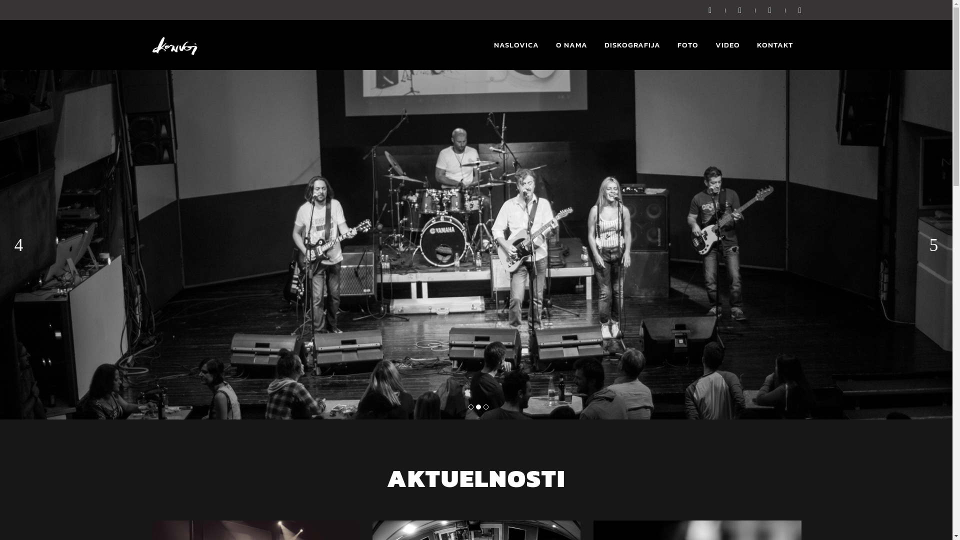 Image resolution: width=960 pixels, height=540 pixels. Describe the element at coordinates (688, 45) in the screenshot. I see `FOTO` at that location.